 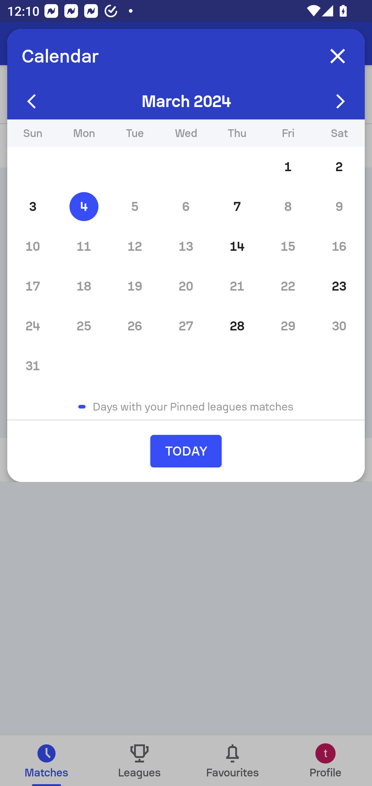 I want to click on 13, so click(x=186, y=246).